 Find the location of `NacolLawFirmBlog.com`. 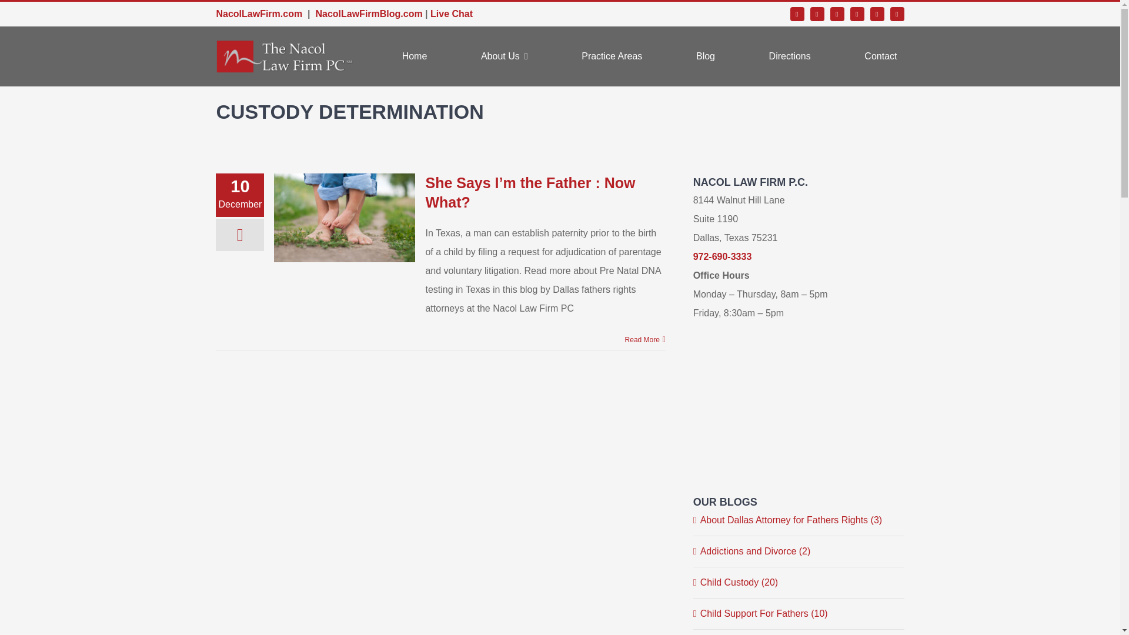

NacolLawFirmBlog.com is located at coordinates (368, 14).